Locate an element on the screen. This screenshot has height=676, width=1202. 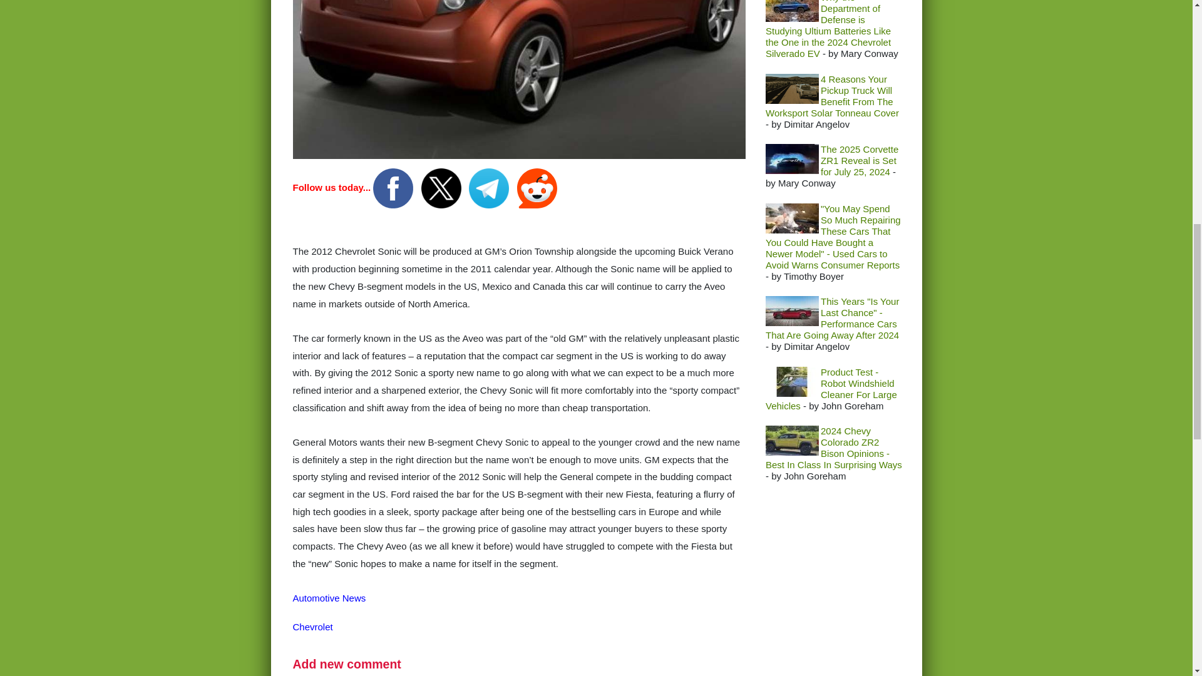
Add new comment is located at coordinates (347, 663).